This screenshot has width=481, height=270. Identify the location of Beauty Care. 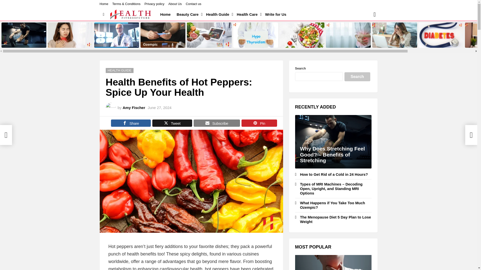
(188, 14).